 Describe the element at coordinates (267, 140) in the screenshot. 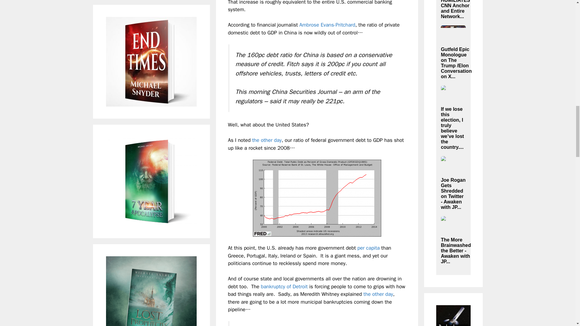

I see `the other day` at that location.